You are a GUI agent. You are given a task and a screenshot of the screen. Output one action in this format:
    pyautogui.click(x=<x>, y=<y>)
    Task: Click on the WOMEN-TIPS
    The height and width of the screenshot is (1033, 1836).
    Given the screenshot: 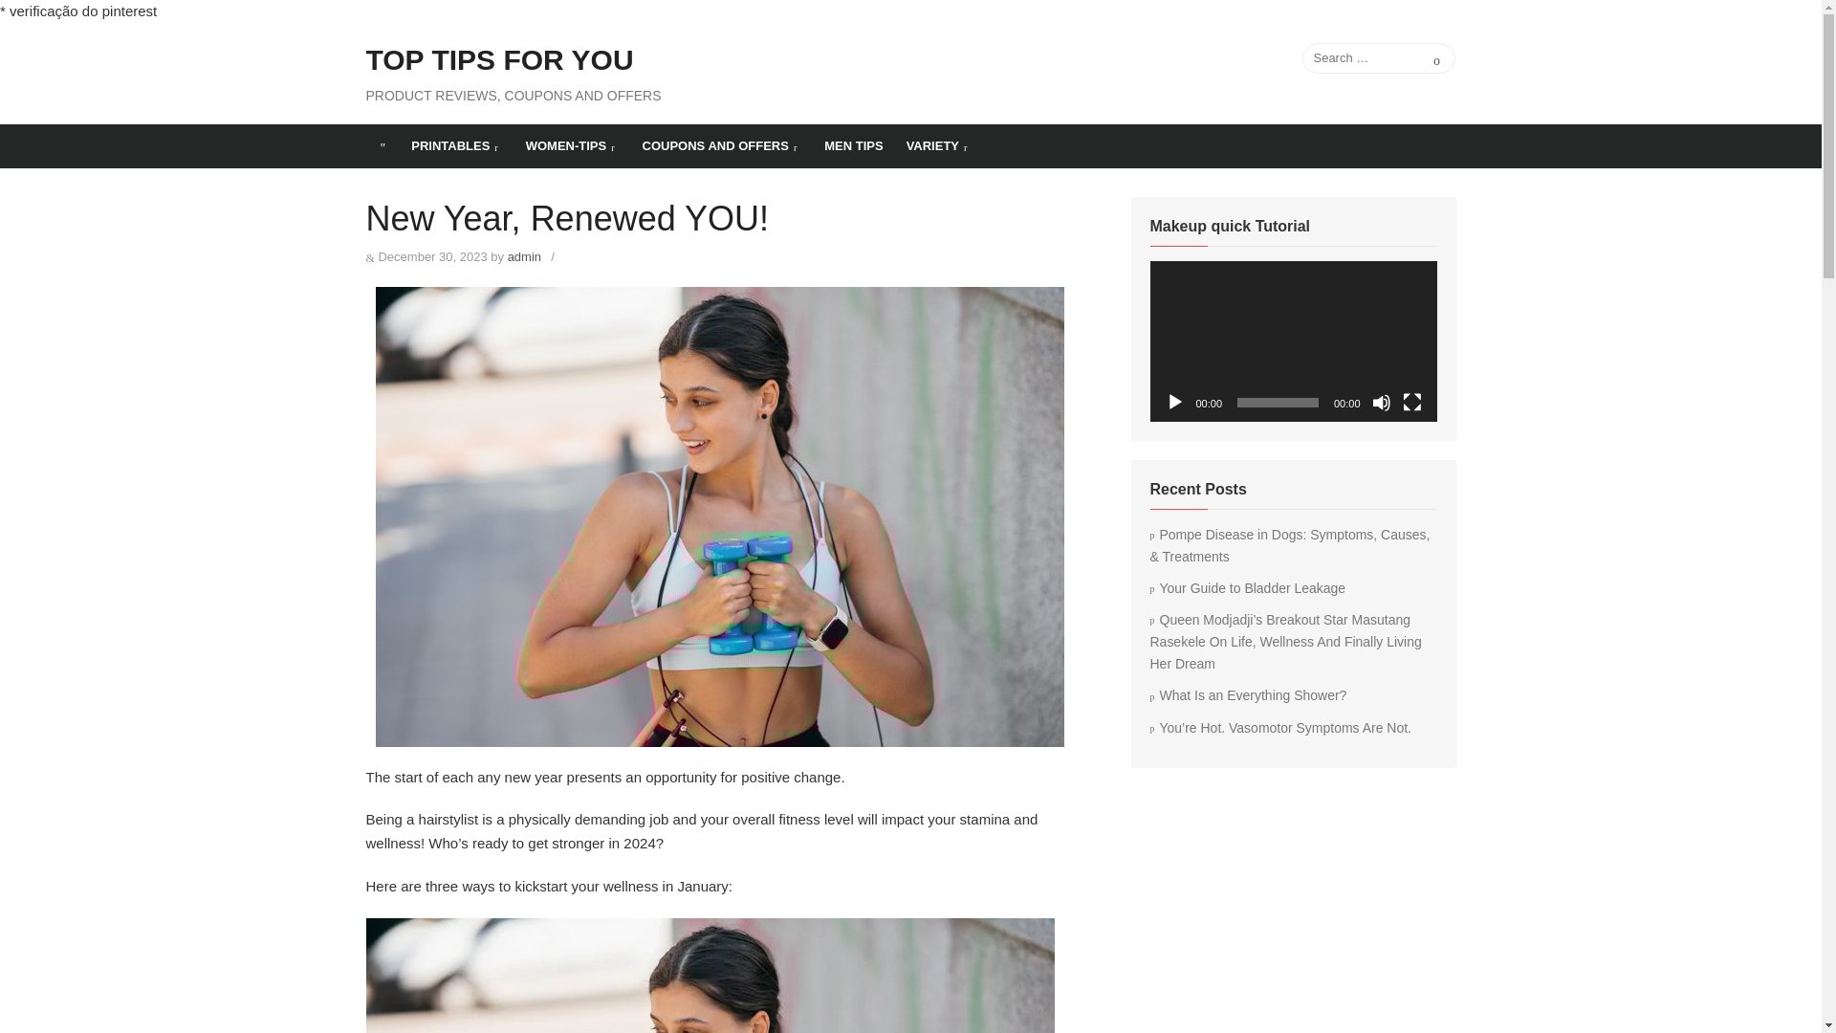 What is the action you would take?
    pyautogui.click(x=572, y=145)
    